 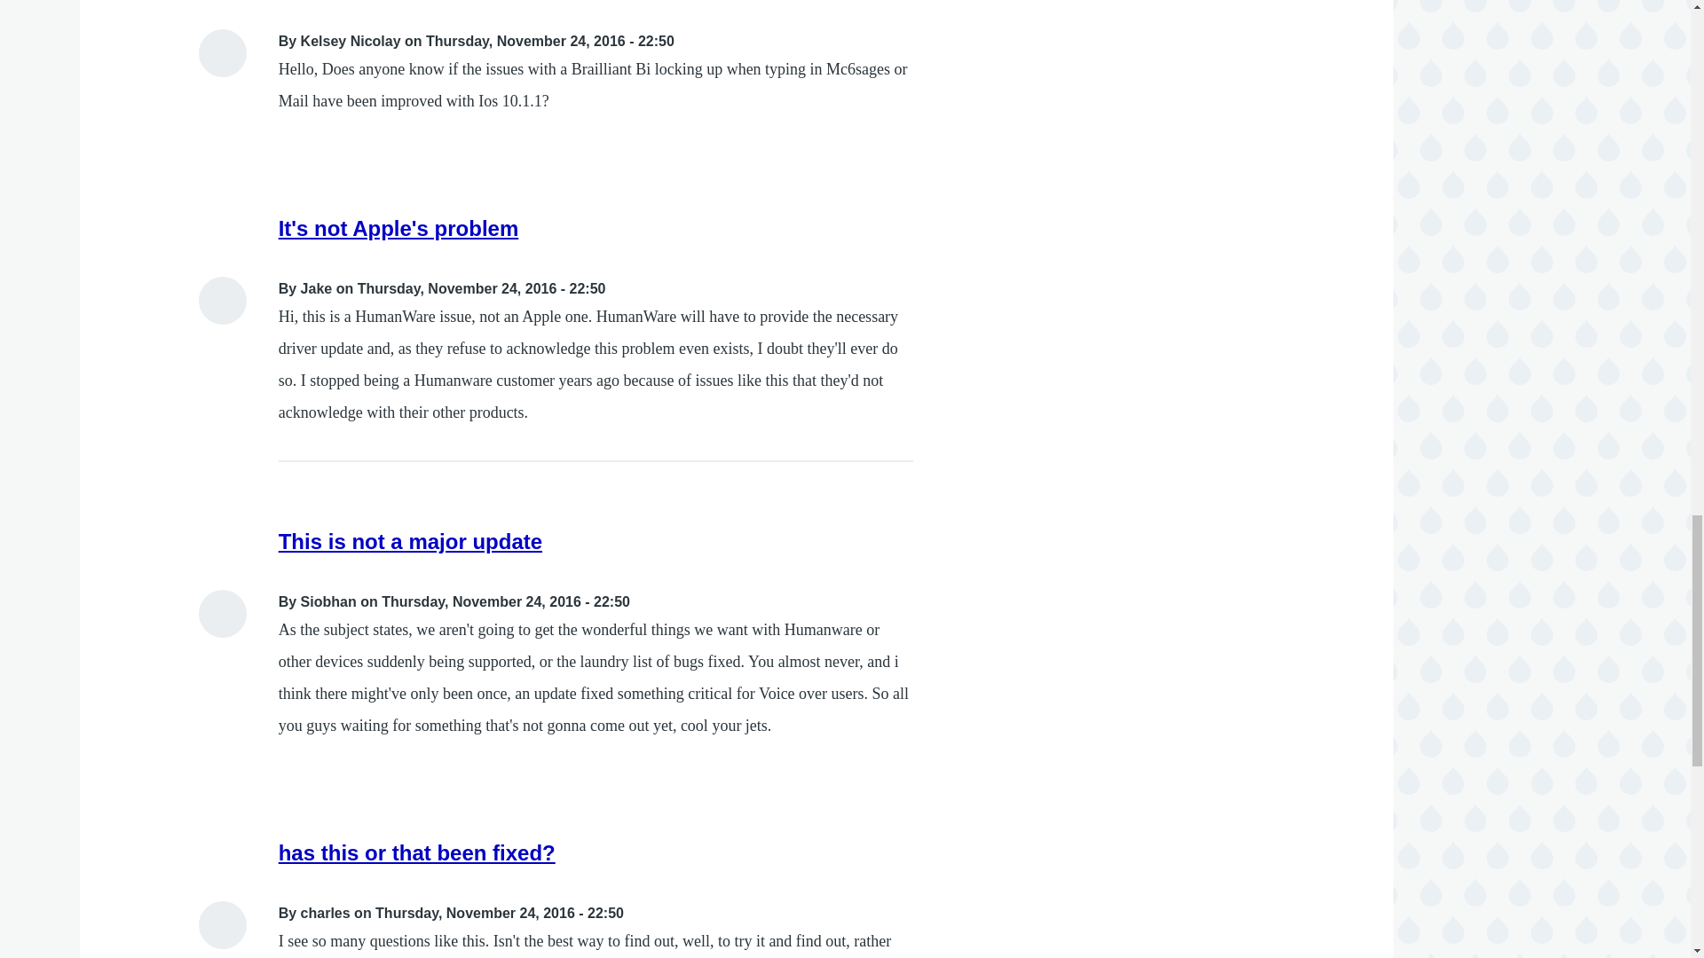 I want to click on This is not a major update, so click(x=410, y=541).